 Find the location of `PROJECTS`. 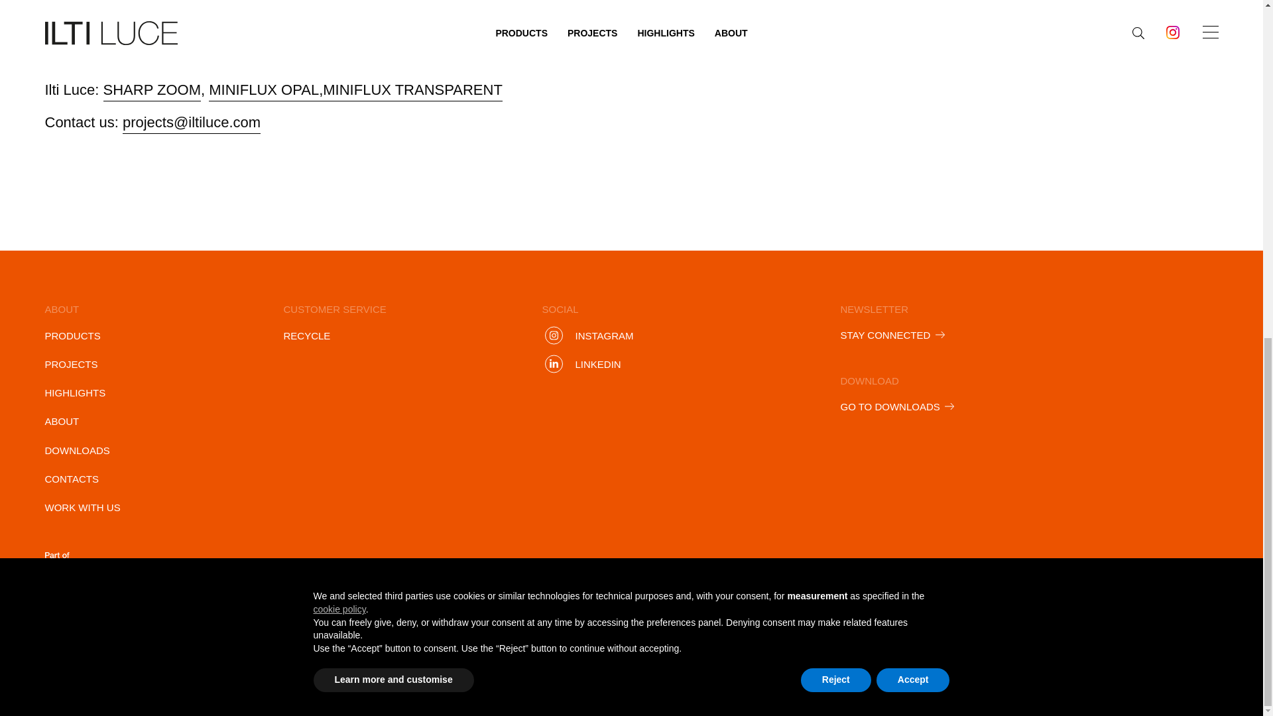

PROJECTS is located at coordinates (71, 363).